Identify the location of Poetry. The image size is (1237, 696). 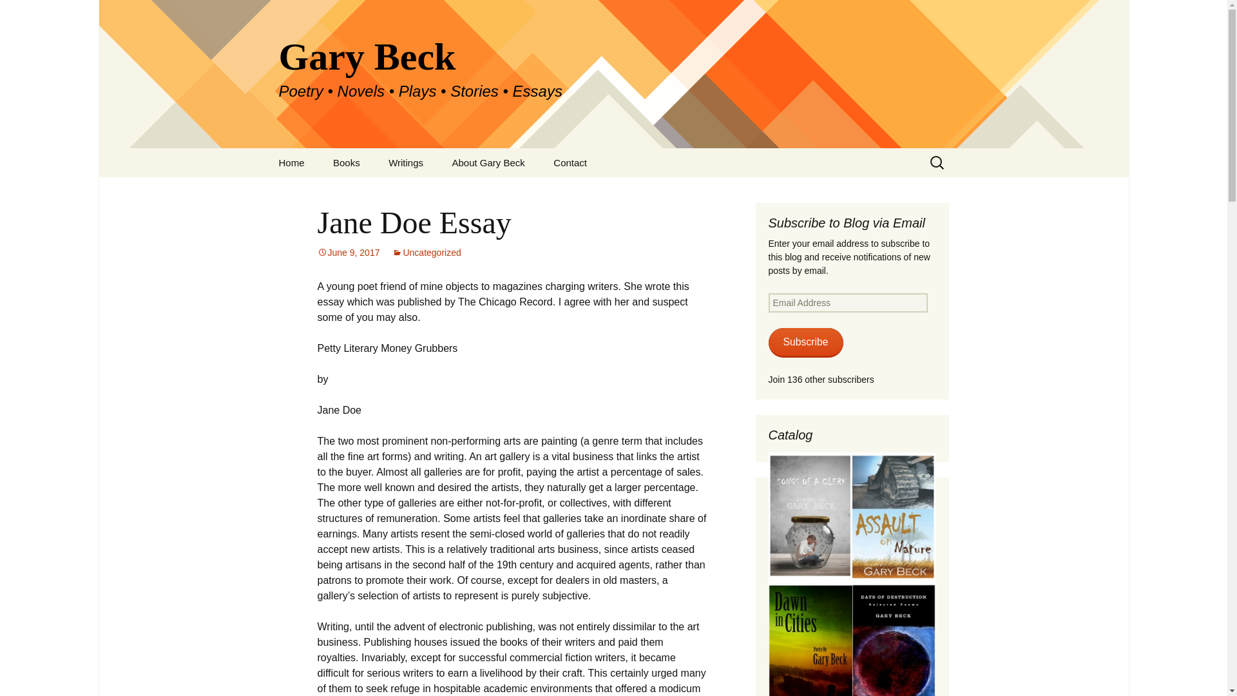
(440, 191).